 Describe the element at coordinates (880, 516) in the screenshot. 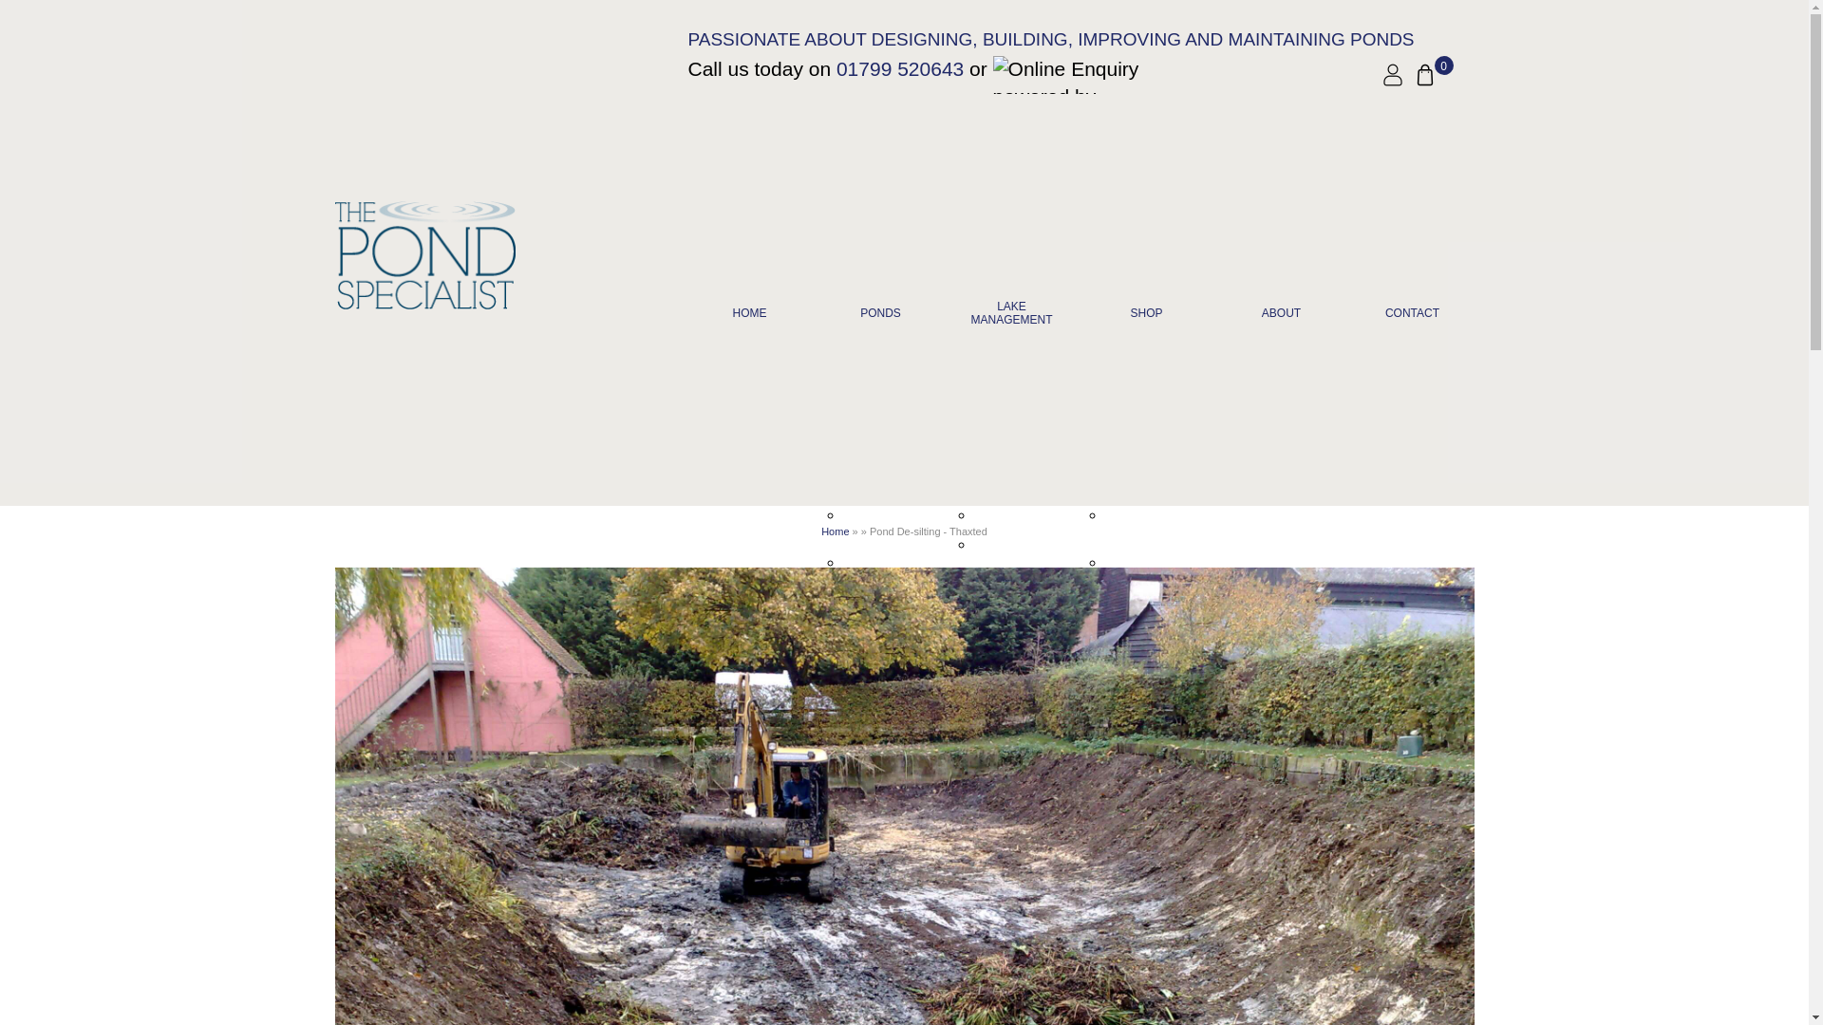

I see `KOI PONDS` at that location.